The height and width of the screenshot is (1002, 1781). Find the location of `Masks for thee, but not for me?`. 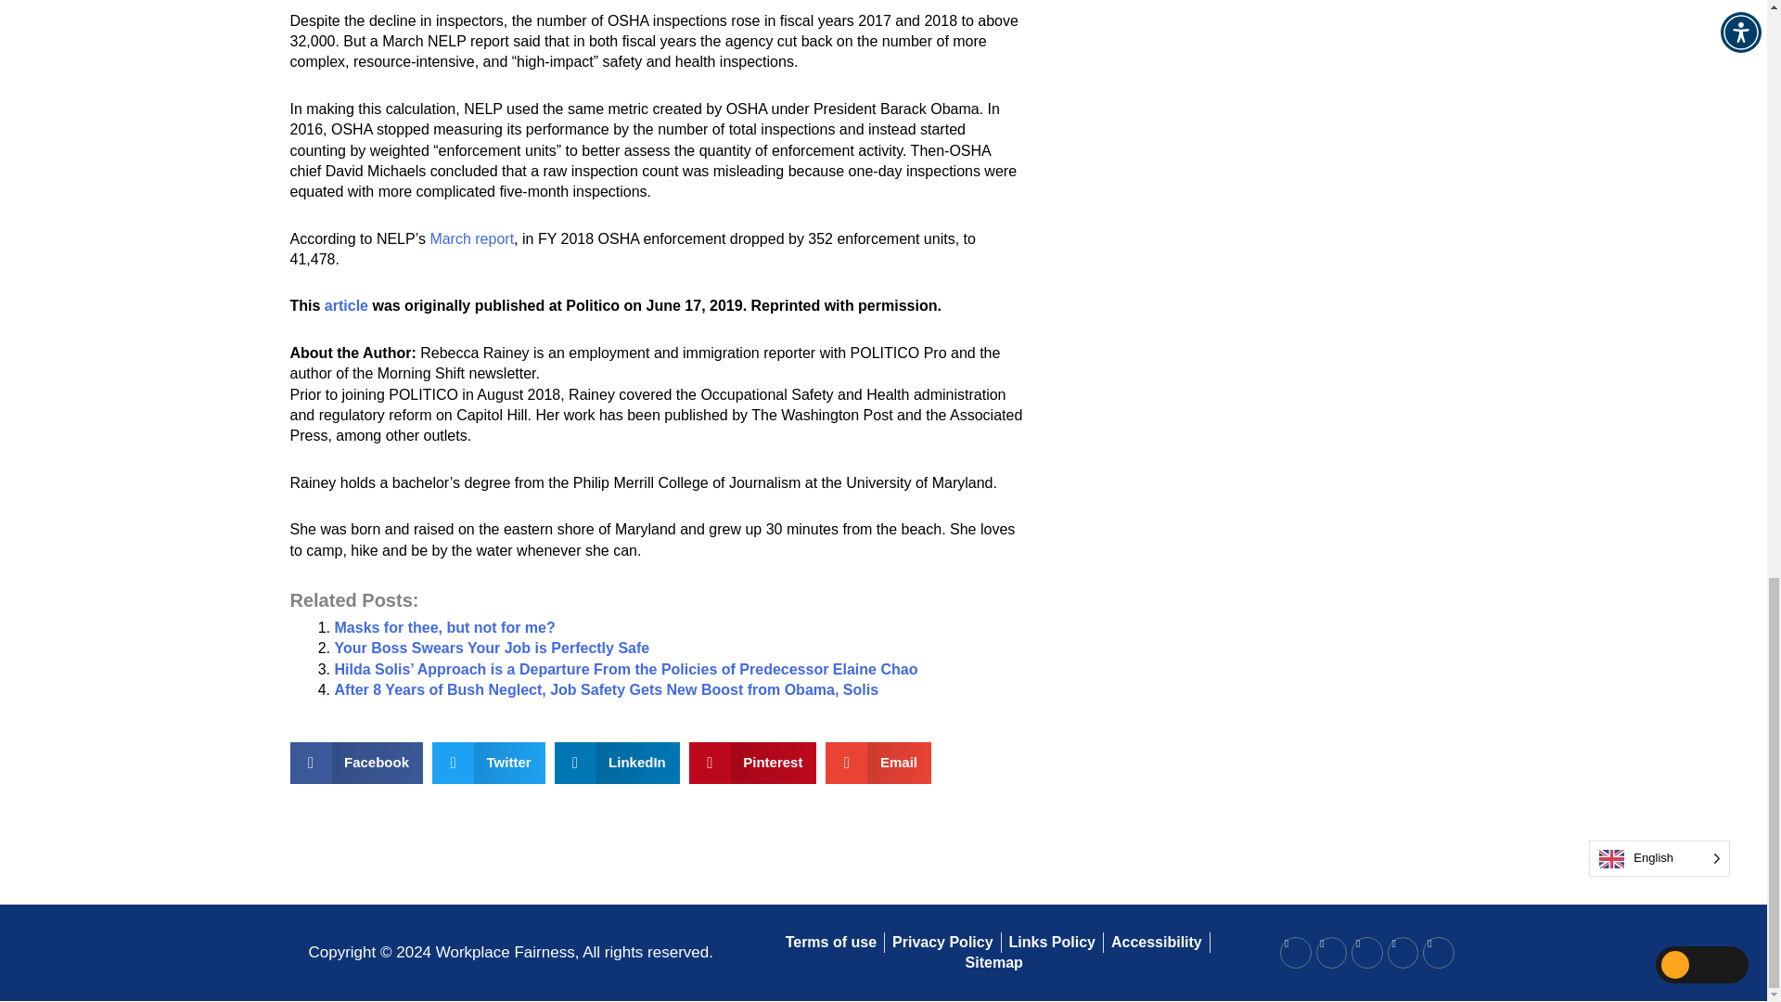

Masks for thee, but not for me? is located at coordinates (443, 627).